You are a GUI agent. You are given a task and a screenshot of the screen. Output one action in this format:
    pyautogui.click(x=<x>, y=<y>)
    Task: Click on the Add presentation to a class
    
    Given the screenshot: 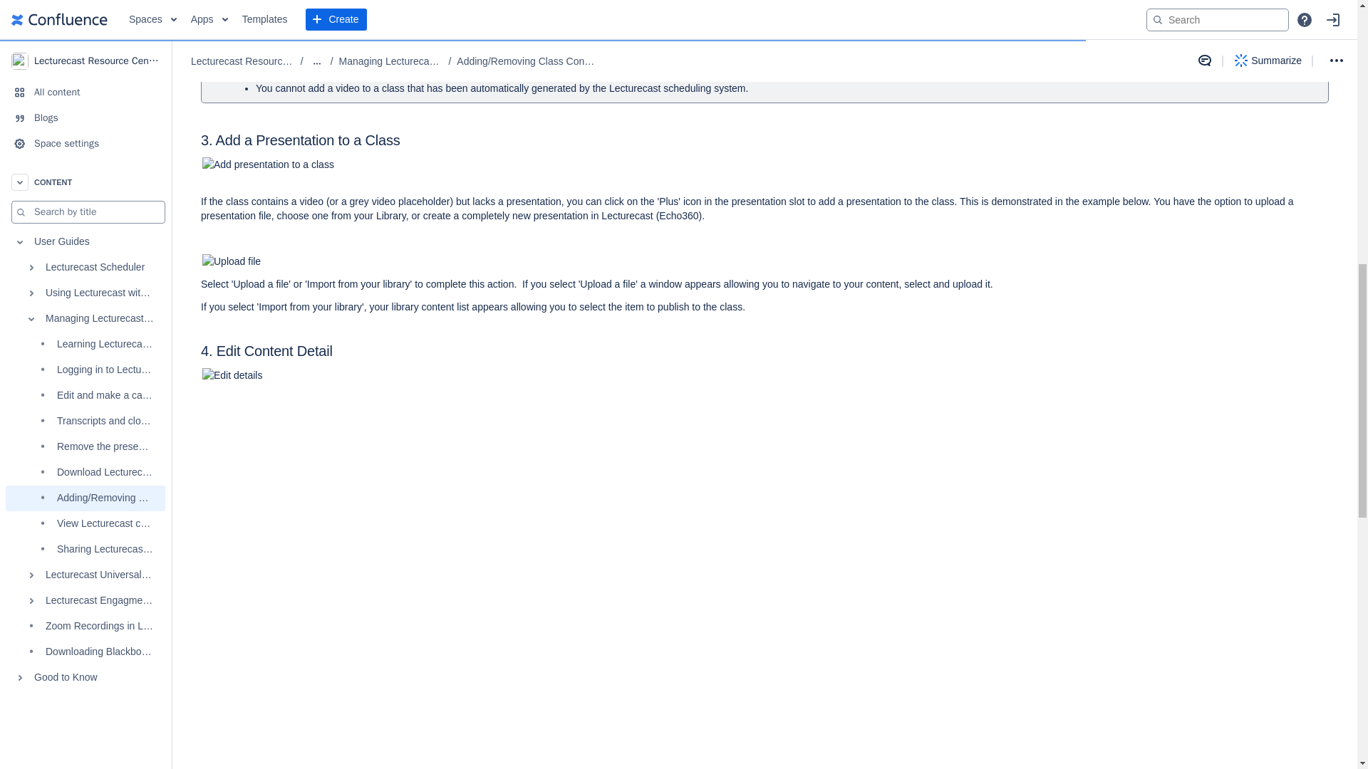 What is the action you would take?
    pyautogui.click(x=559, y=164)
    